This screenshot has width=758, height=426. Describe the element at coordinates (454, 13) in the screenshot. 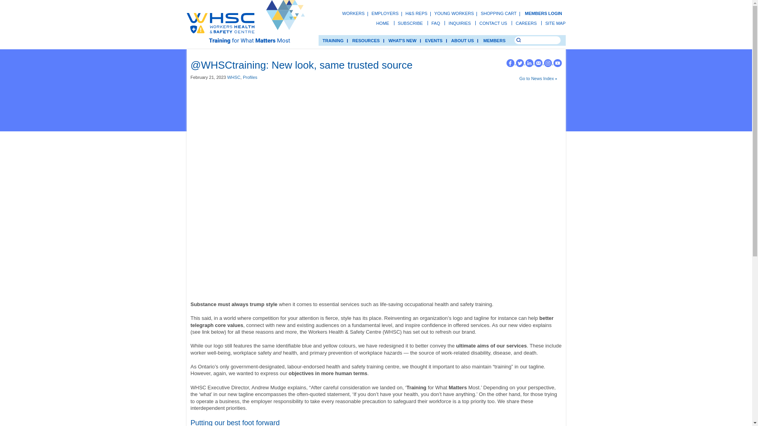

I see `YOUNG WORKERS` at that location.